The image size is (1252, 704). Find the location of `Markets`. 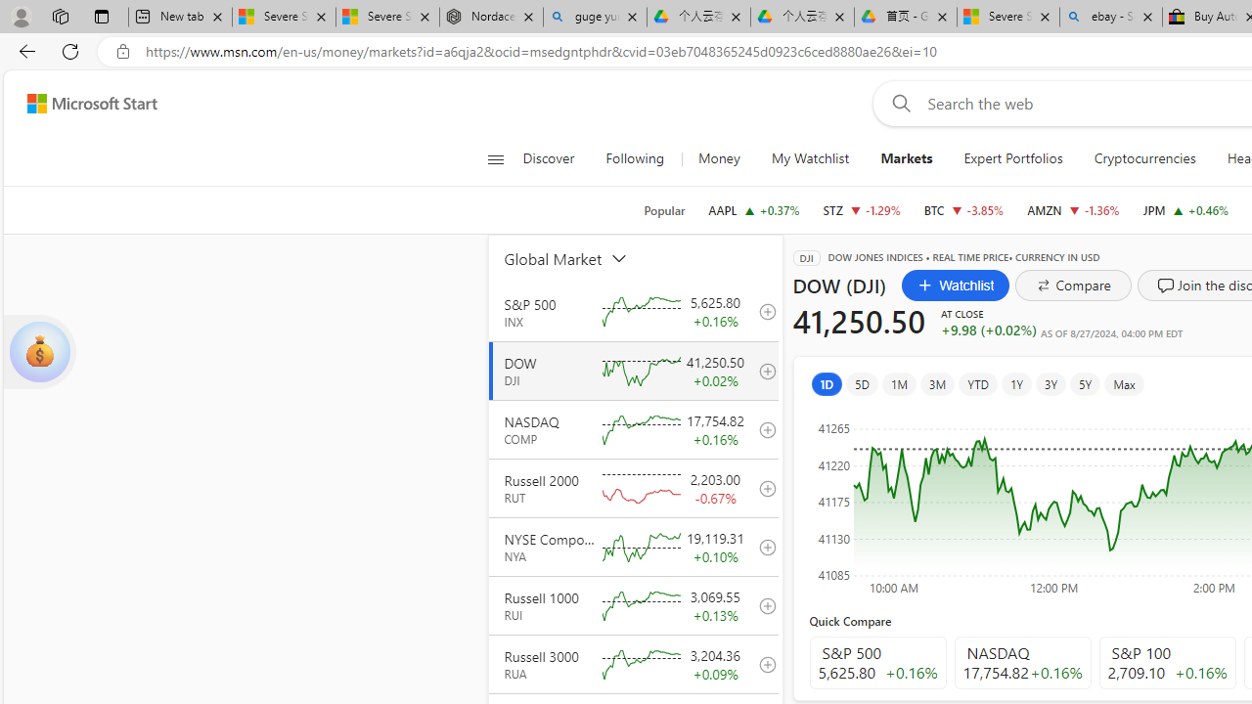

Markets is located at coordinates (907, 158).